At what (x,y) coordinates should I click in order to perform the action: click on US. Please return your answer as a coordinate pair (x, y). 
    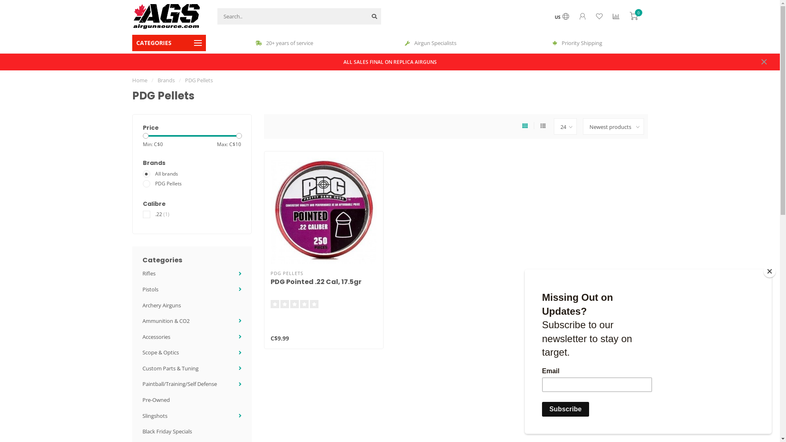
    Looking at the image, I should click on (562, 17).